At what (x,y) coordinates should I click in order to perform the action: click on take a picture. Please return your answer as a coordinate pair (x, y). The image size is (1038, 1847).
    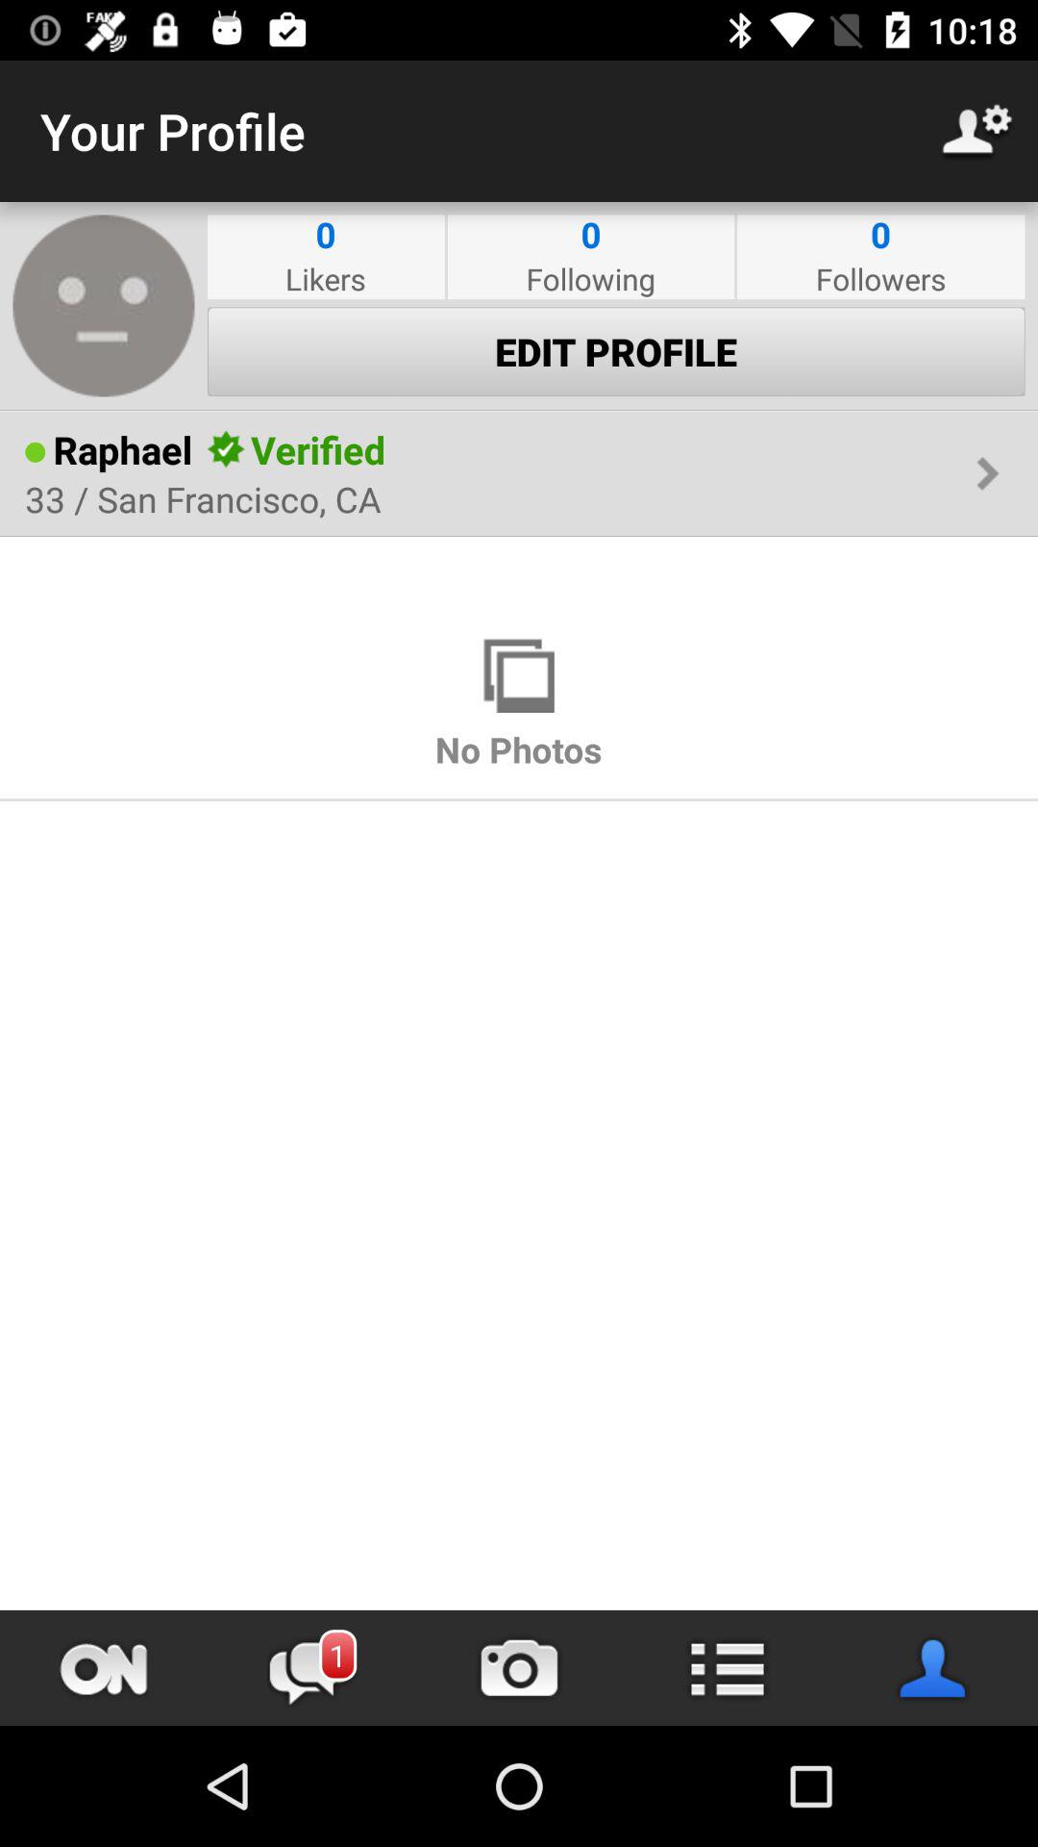
    Looking at the image, I should click on (519, 1668).